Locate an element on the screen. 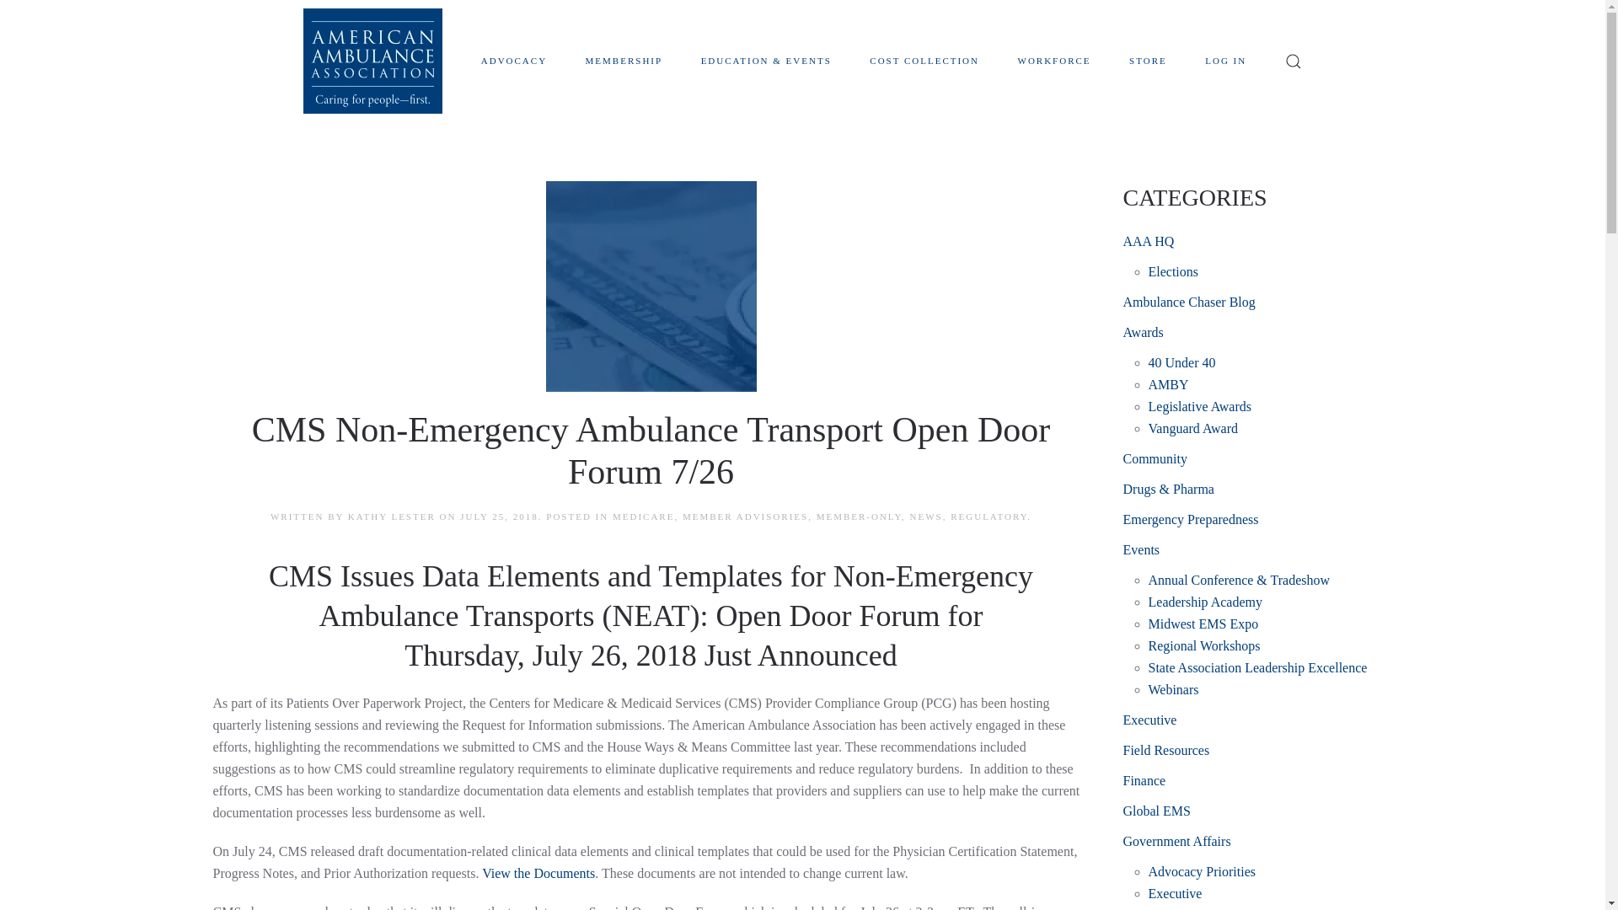  ADVOCACY is located at coordinates (513, 61).